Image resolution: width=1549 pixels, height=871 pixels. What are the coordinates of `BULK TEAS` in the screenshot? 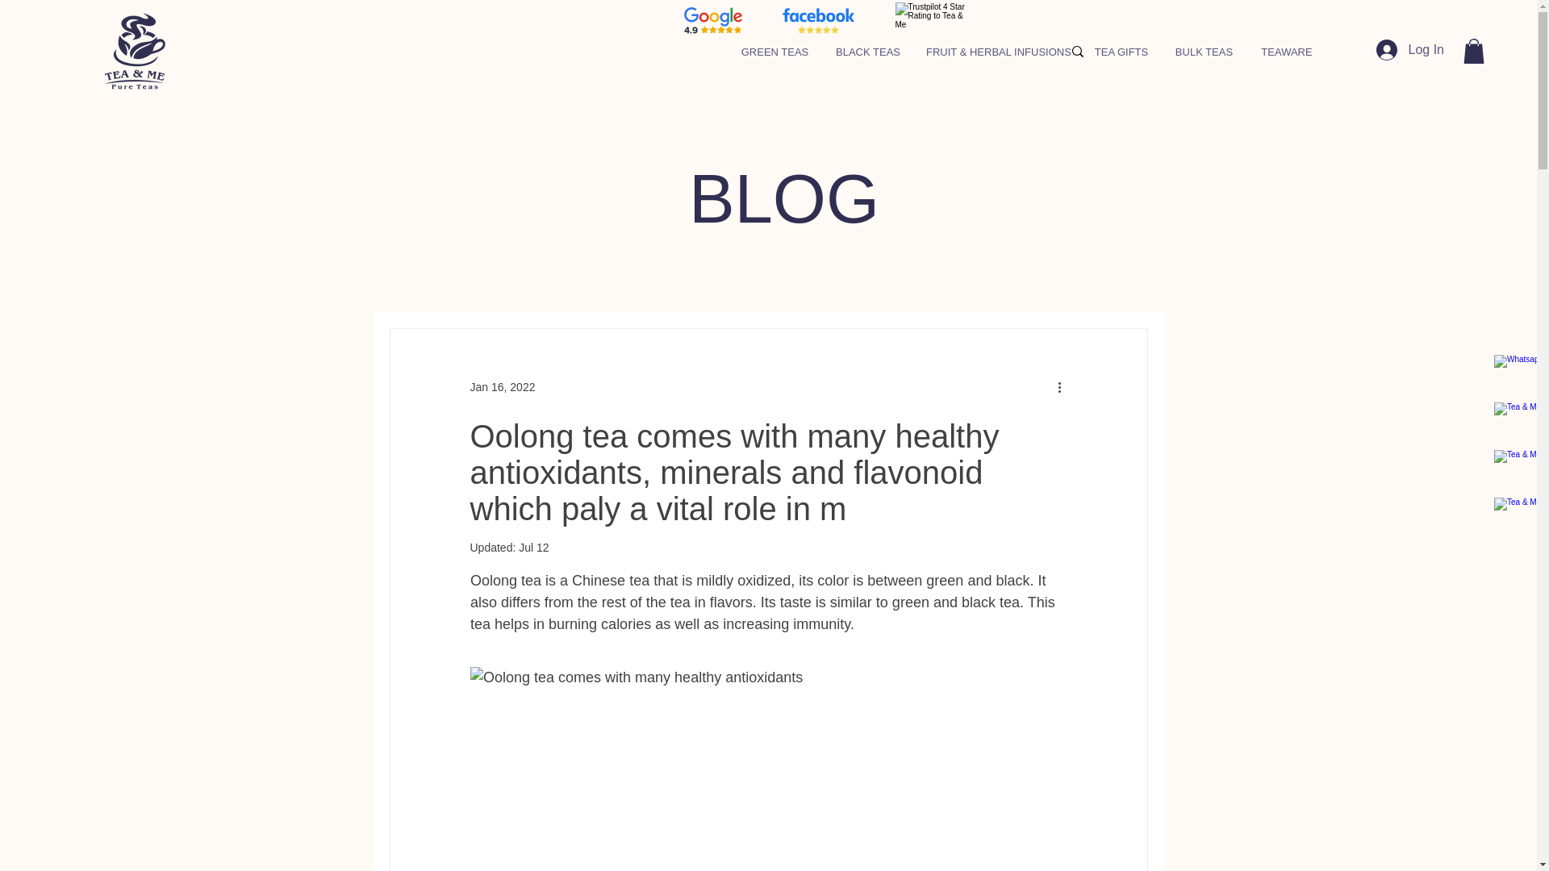 It's located at (1204, 52).